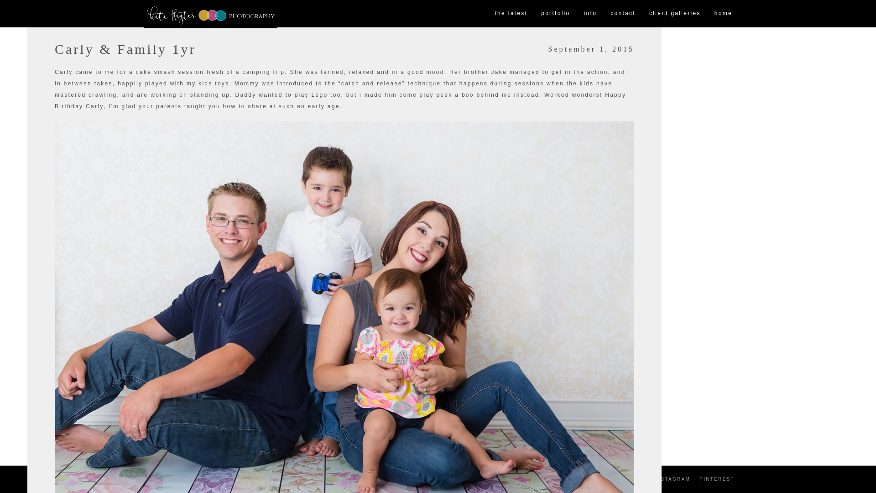 The image size is (876, 493). Describe the element at coordinates (511, 14) in the screenshot. I see `the latest` at that location.